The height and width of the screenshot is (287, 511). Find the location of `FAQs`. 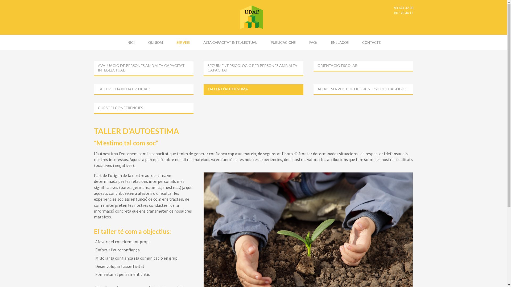

FAQs is located at coordinates (314, 43).